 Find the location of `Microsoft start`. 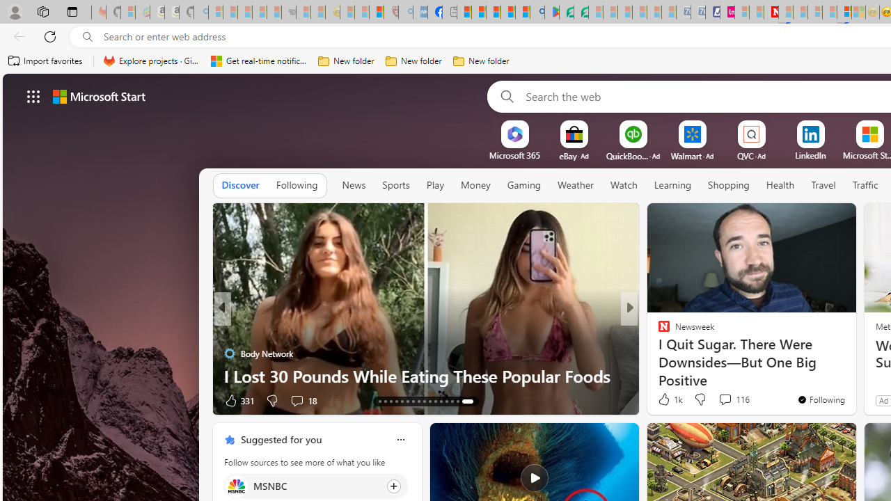

Microsoft start is located at coordinates (99, 96).